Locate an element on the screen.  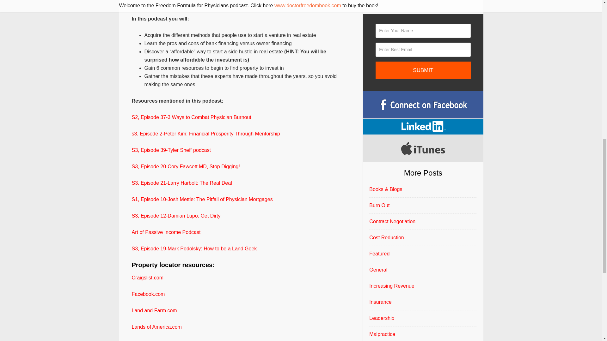
LinkedIn is located at coordinates (423, 126).